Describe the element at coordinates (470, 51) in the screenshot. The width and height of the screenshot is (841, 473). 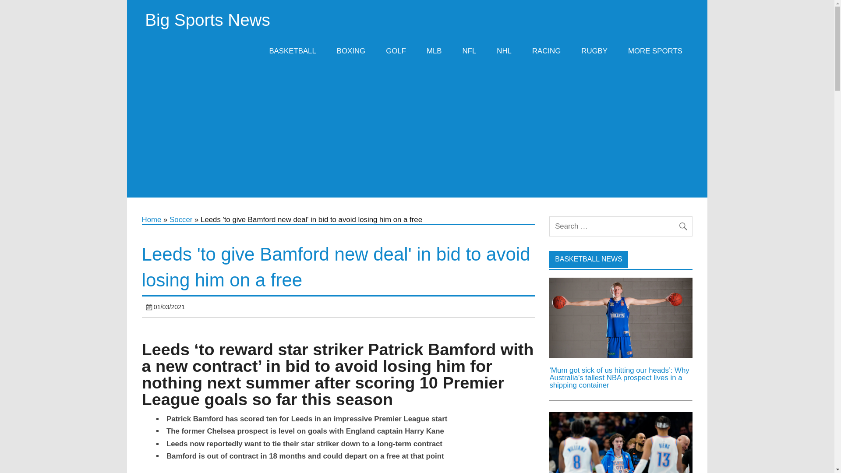
I see `NFL` at that location.